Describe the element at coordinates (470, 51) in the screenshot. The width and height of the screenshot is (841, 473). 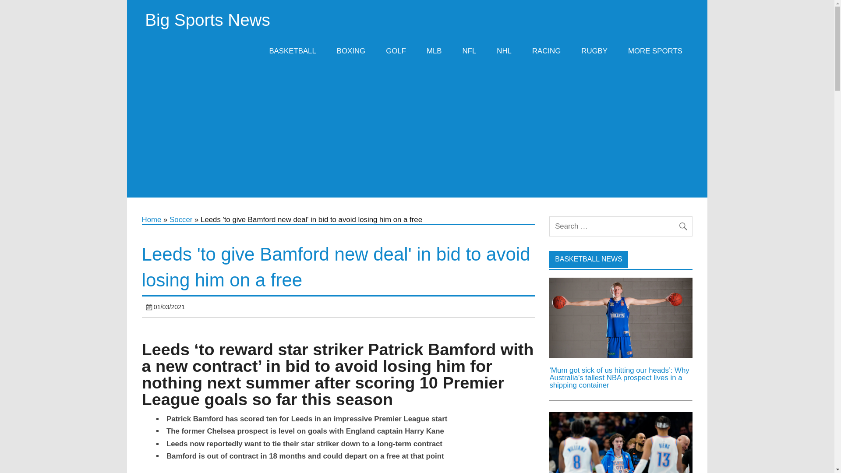
I see `NFL` at that location.